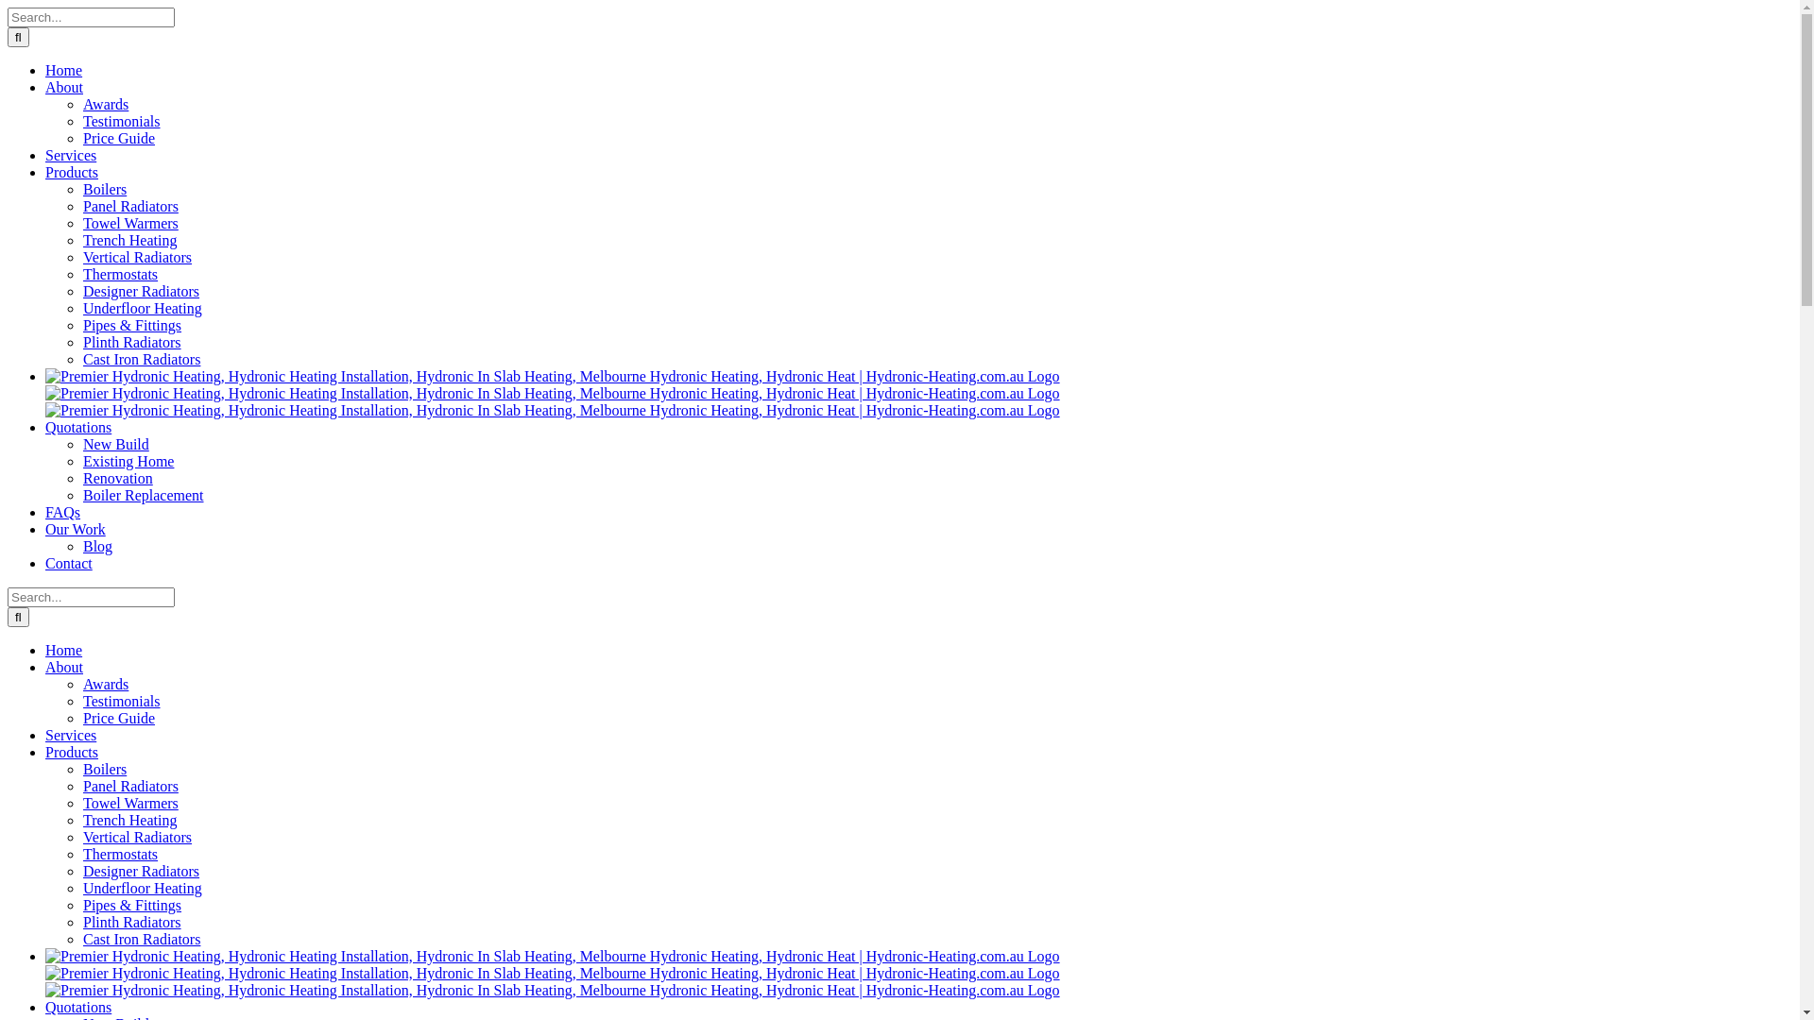  I want to click on Vertical Radiators, so click(138, 837).